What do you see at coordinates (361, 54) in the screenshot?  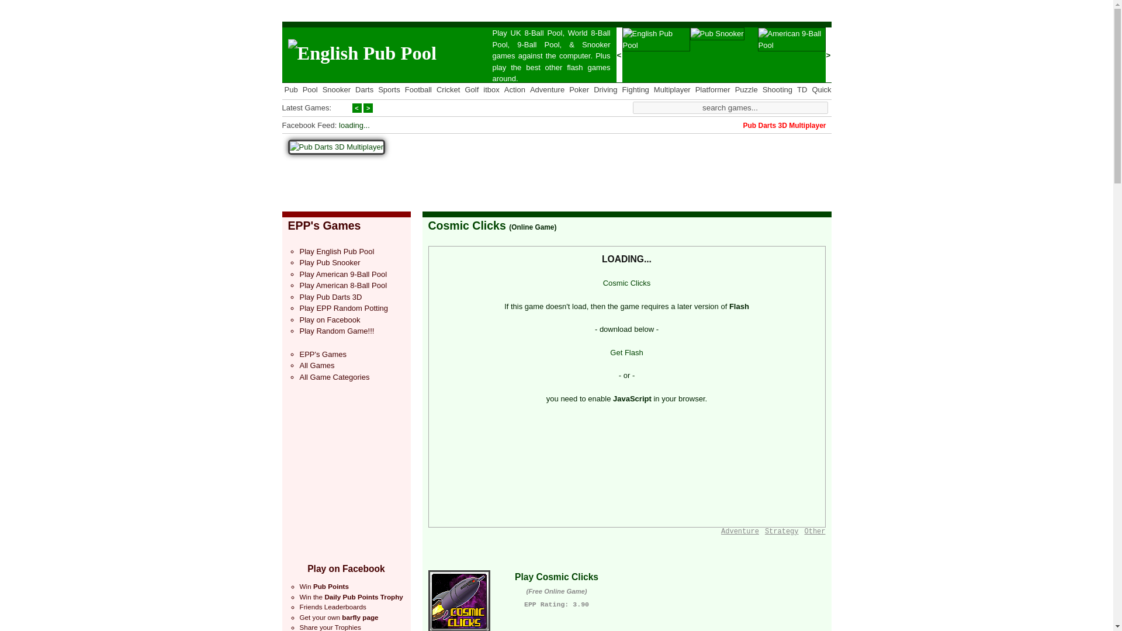 I see `English Pub Pool` at bounding box center [361, 54].